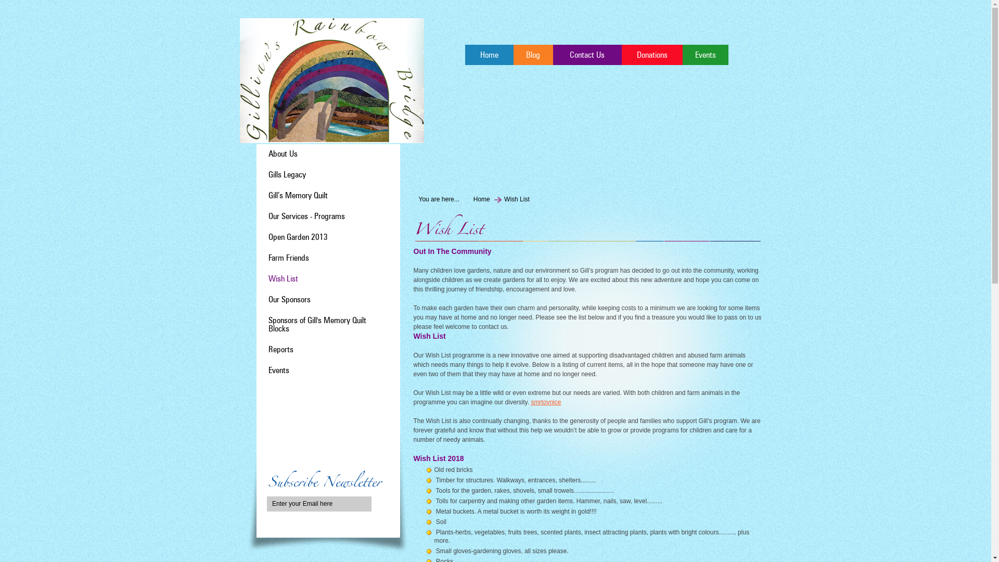 This screenshot has width=999, height=562. Describe the element at coordinates (546, 402) in the screenshot. I see `smrtovnice` at that location.